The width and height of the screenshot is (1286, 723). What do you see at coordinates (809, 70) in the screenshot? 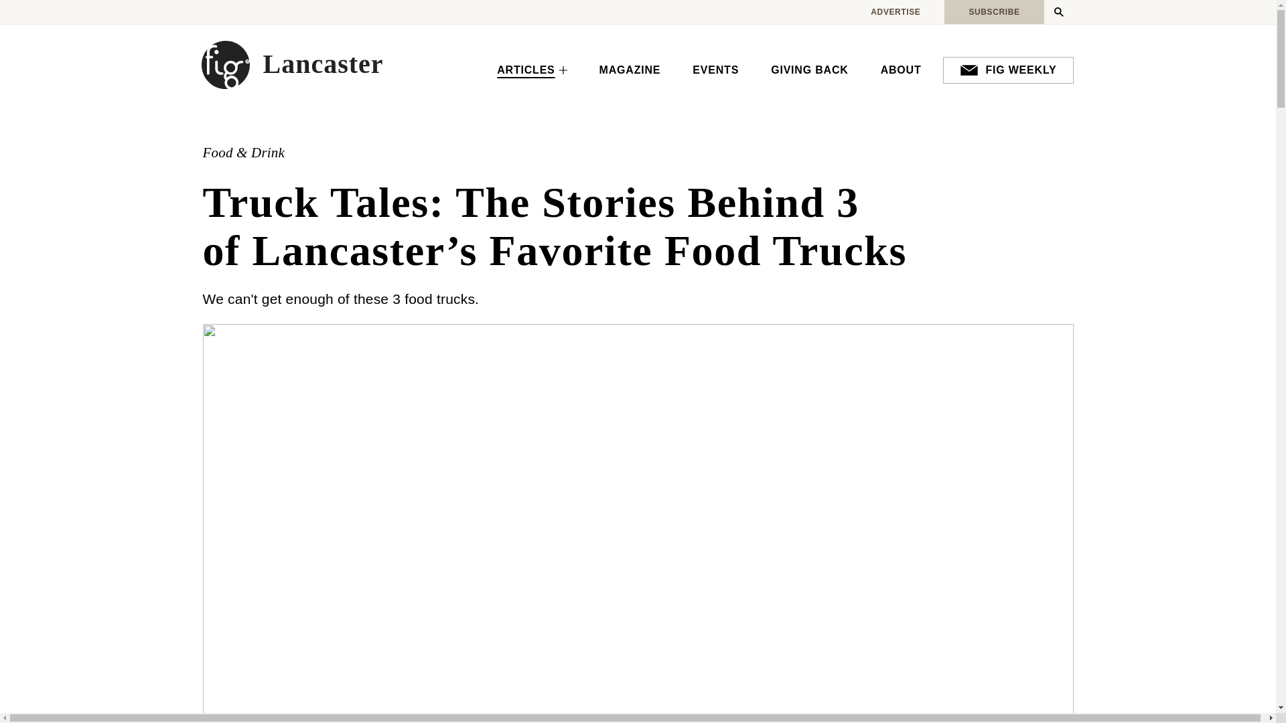
I see `GIVING BACK` at bounding box center [809, 70].